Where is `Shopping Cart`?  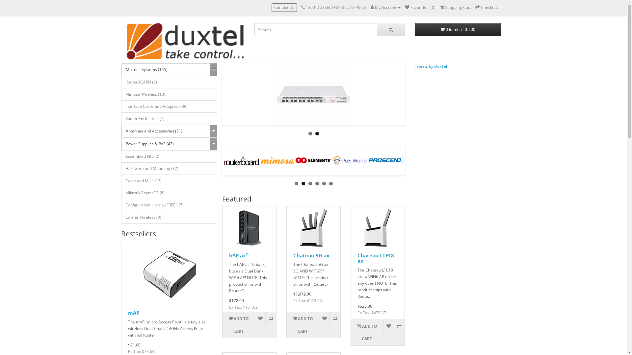 Shopping Cart is located at coordinates (456, 7).